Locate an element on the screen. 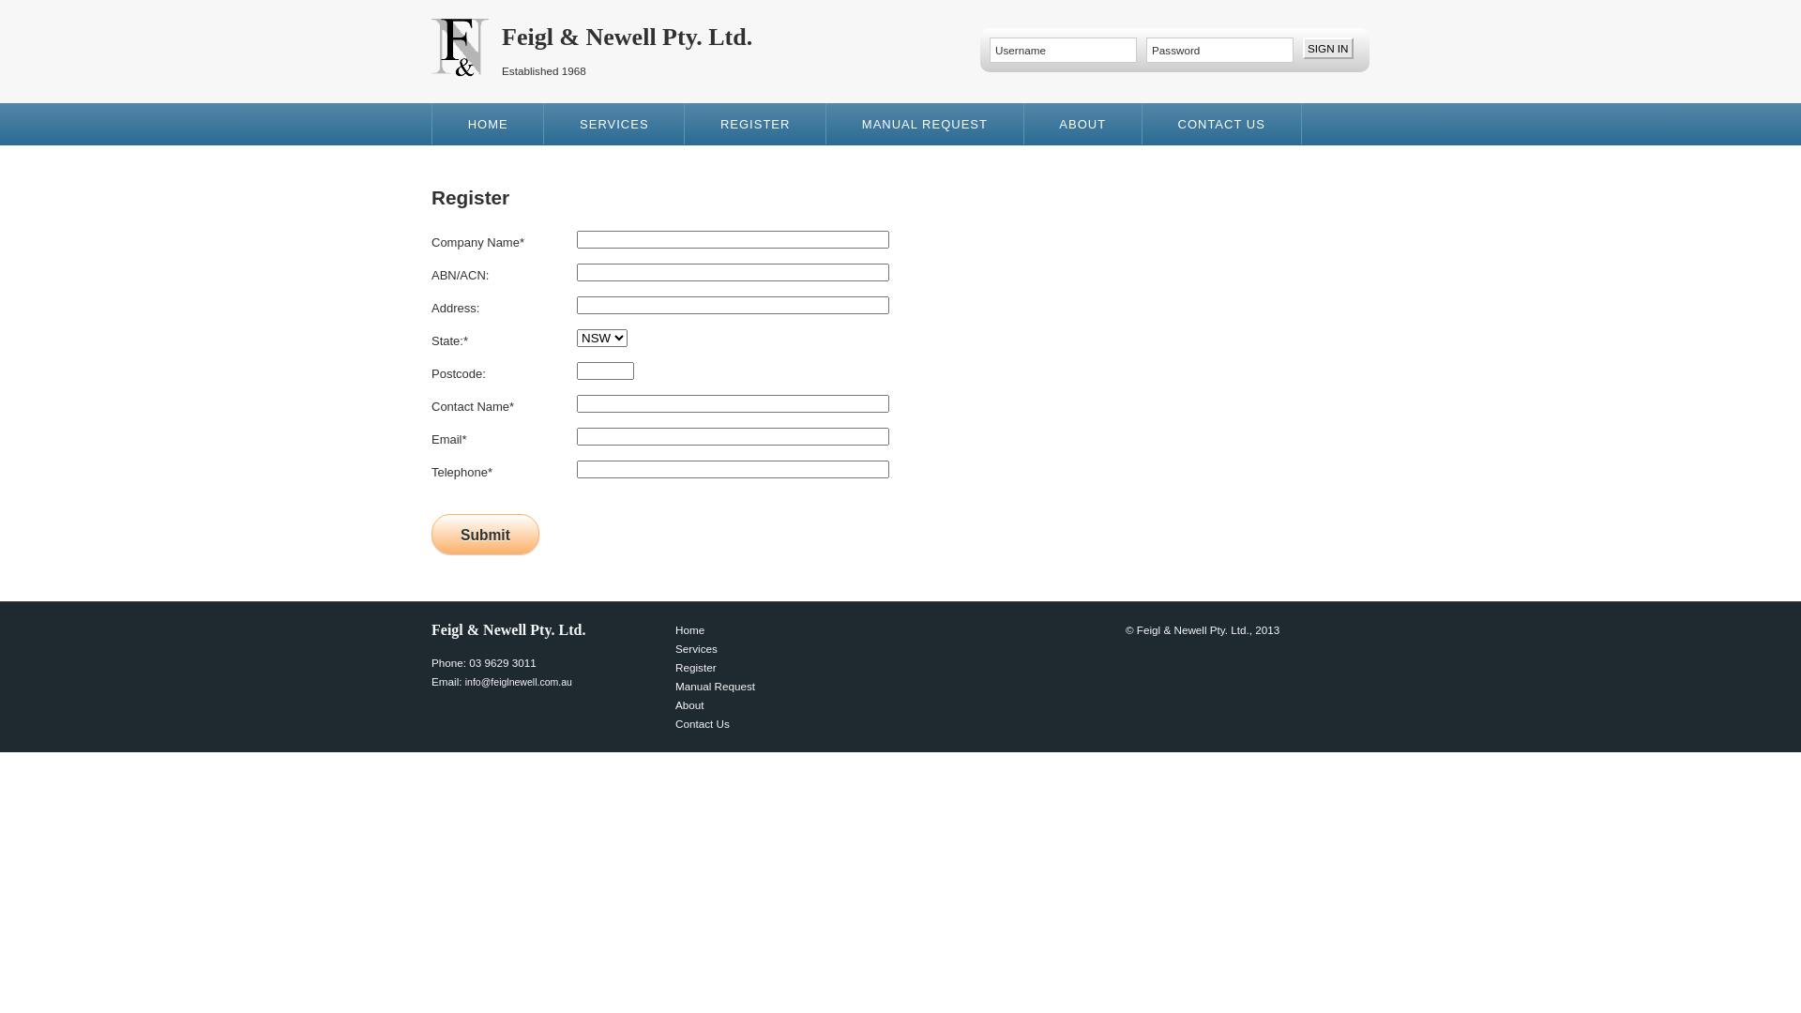 Image resolution: width=1801 pixels, height=1013 pixels. Contact Us is located at coordinates (703, 724).